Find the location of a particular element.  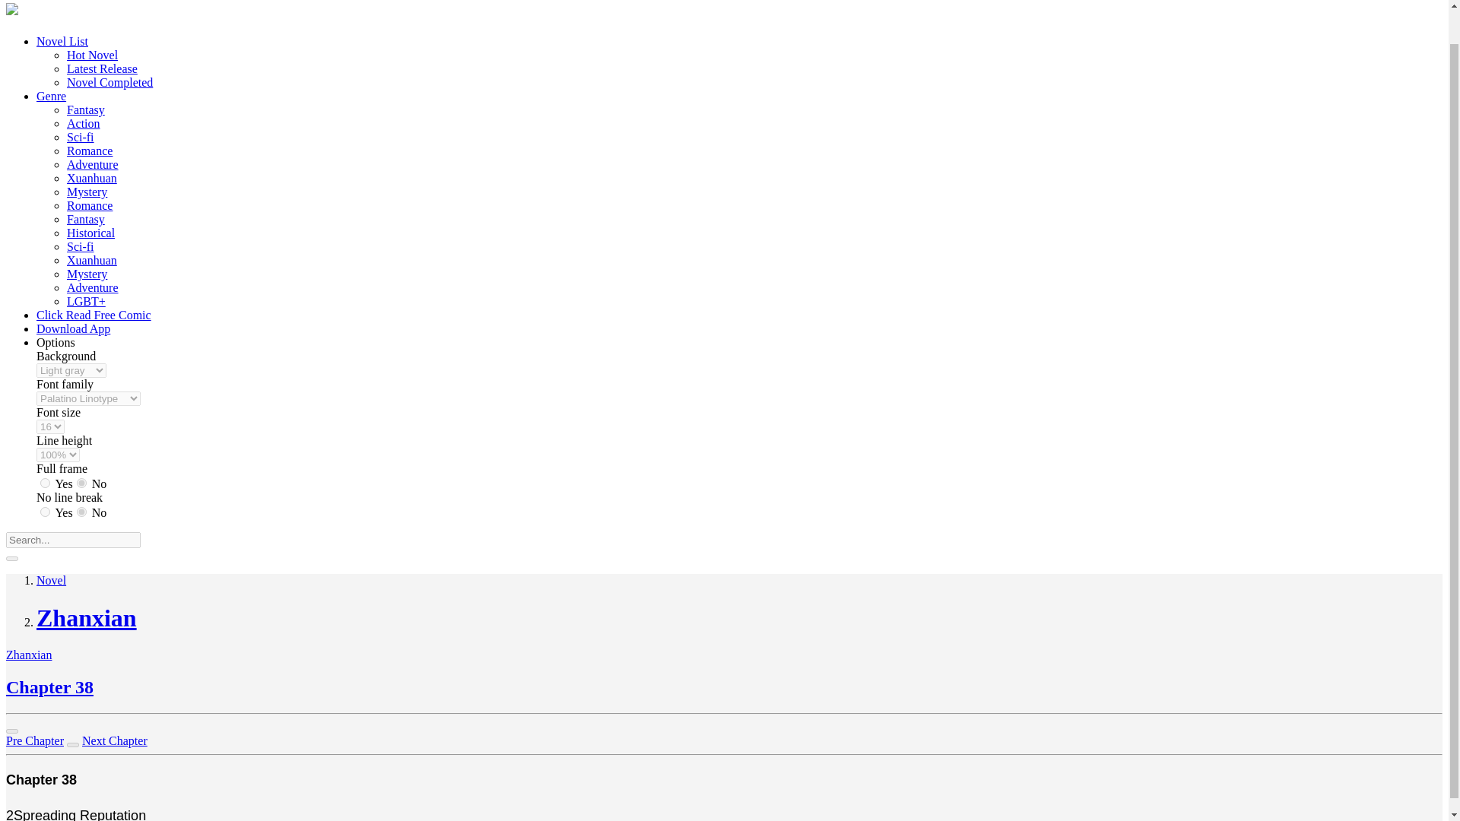

Genre is located at coordinates (51, 96).